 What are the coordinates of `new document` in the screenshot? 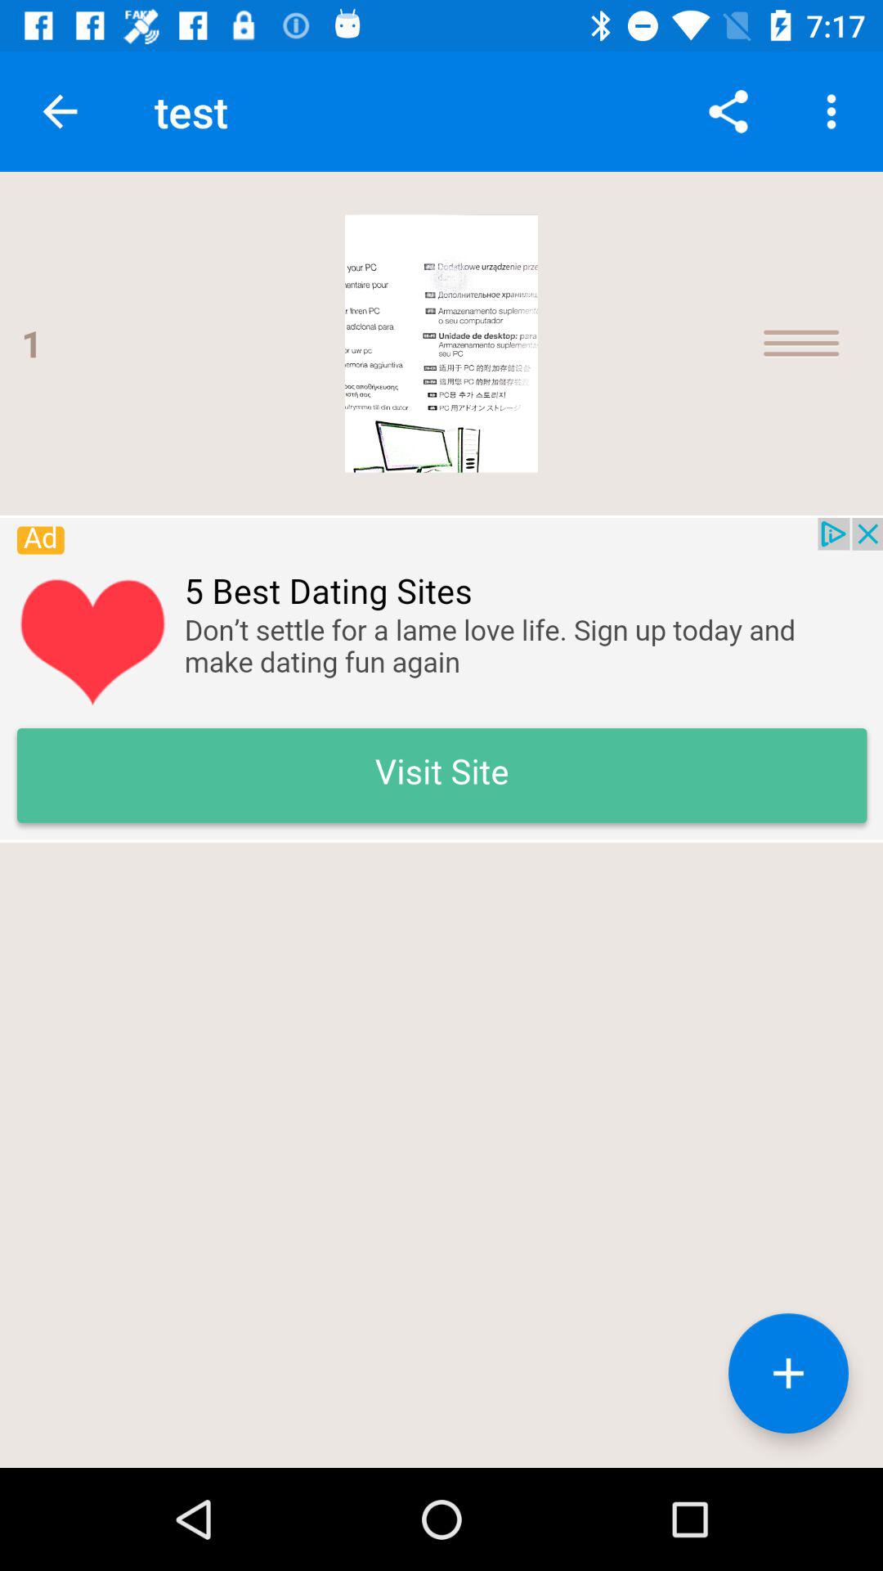 It's located at (788, 1373).